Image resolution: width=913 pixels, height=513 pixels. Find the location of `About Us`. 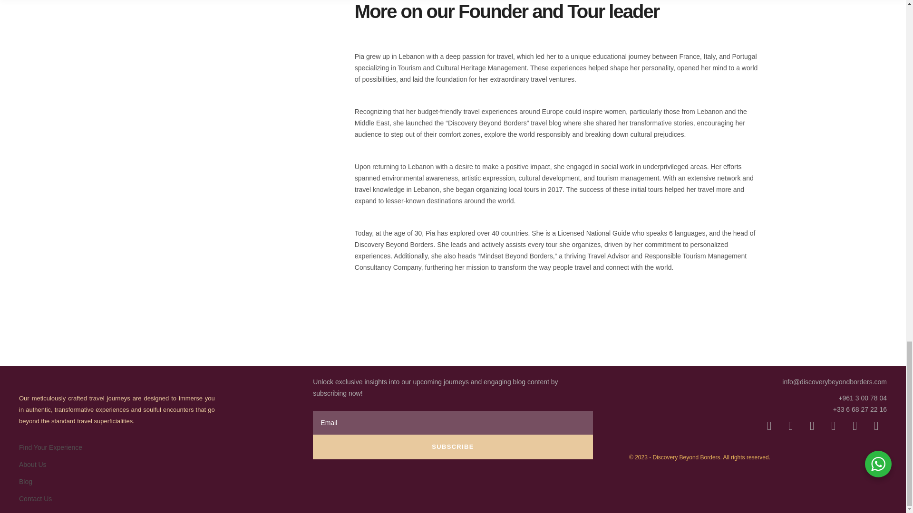

About Us is located at coordinates (32, 465).